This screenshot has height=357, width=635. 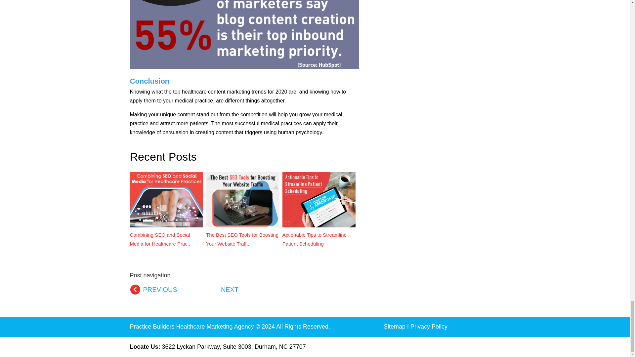 What do you see at coordinates (394, 327) in the screenshot?
I see `Sitemap` at bounding box center [394, 327].